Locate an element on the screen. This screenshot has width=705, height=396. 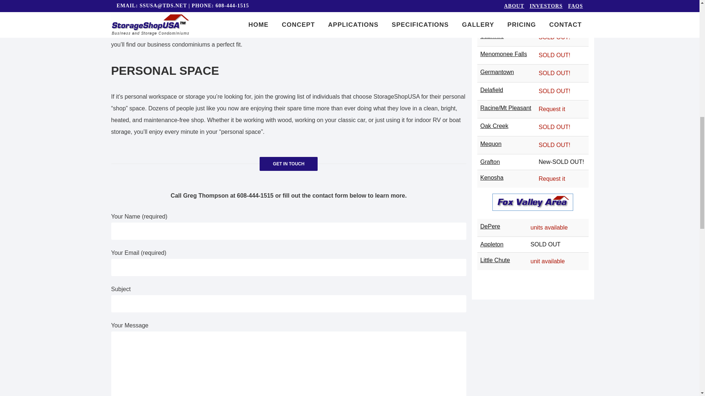
Waukesha is located at coordinates (493, 1).